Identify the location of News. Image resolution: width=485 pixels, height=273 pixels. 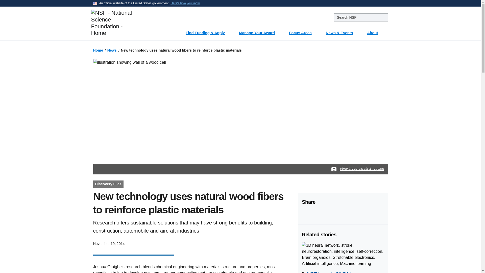
(112, 50).